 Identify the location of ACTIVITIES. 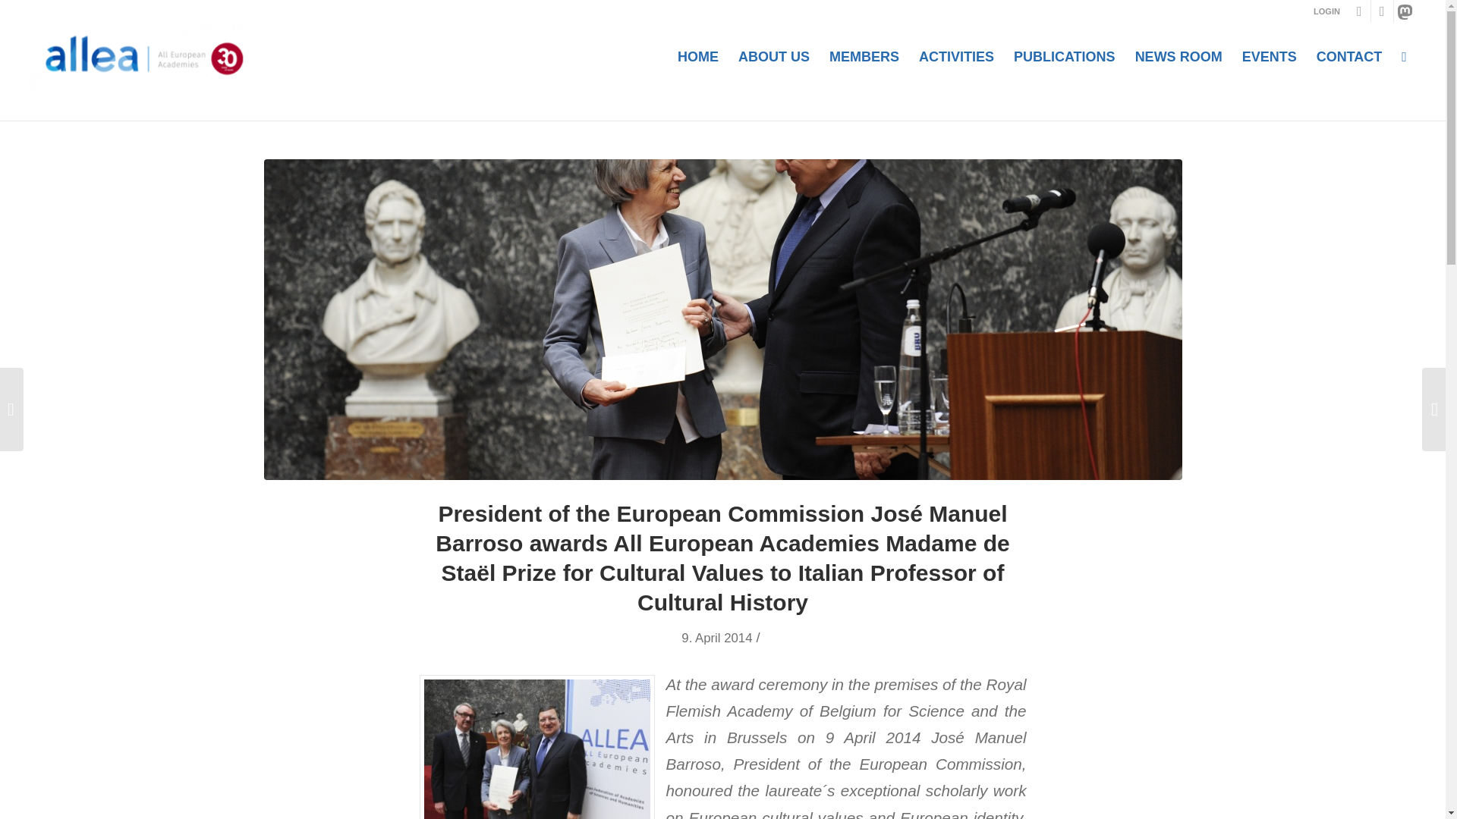
(956, 56).